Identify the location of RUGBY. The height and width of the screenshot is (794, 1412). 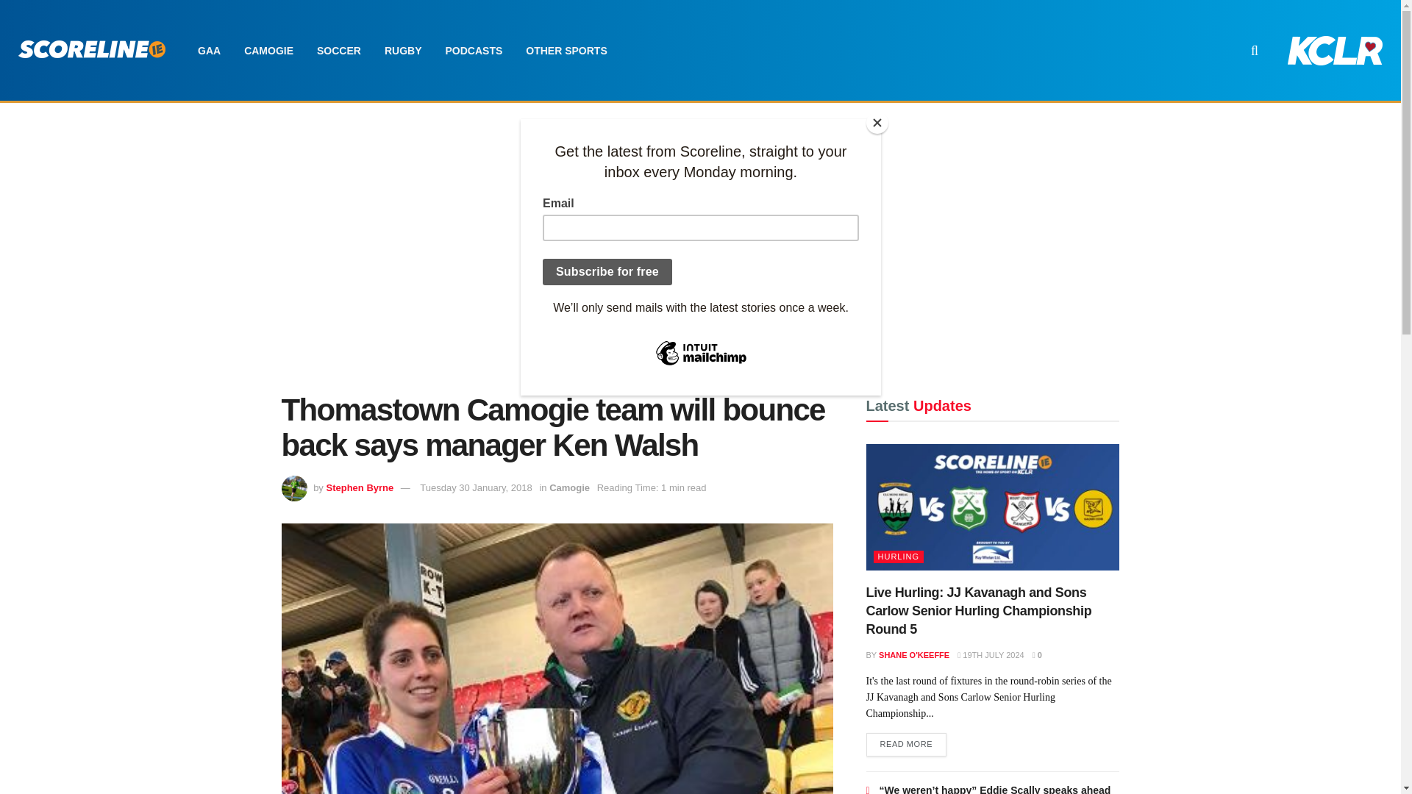
(403, 50).